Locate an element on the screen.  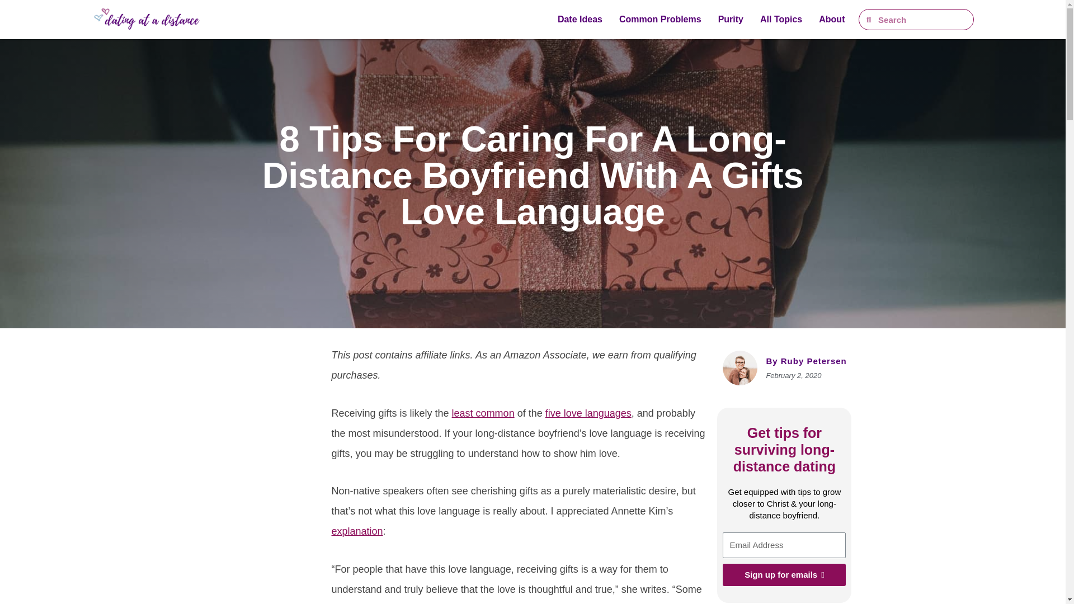
Sign up for emails is located at coordinates (784, 574).